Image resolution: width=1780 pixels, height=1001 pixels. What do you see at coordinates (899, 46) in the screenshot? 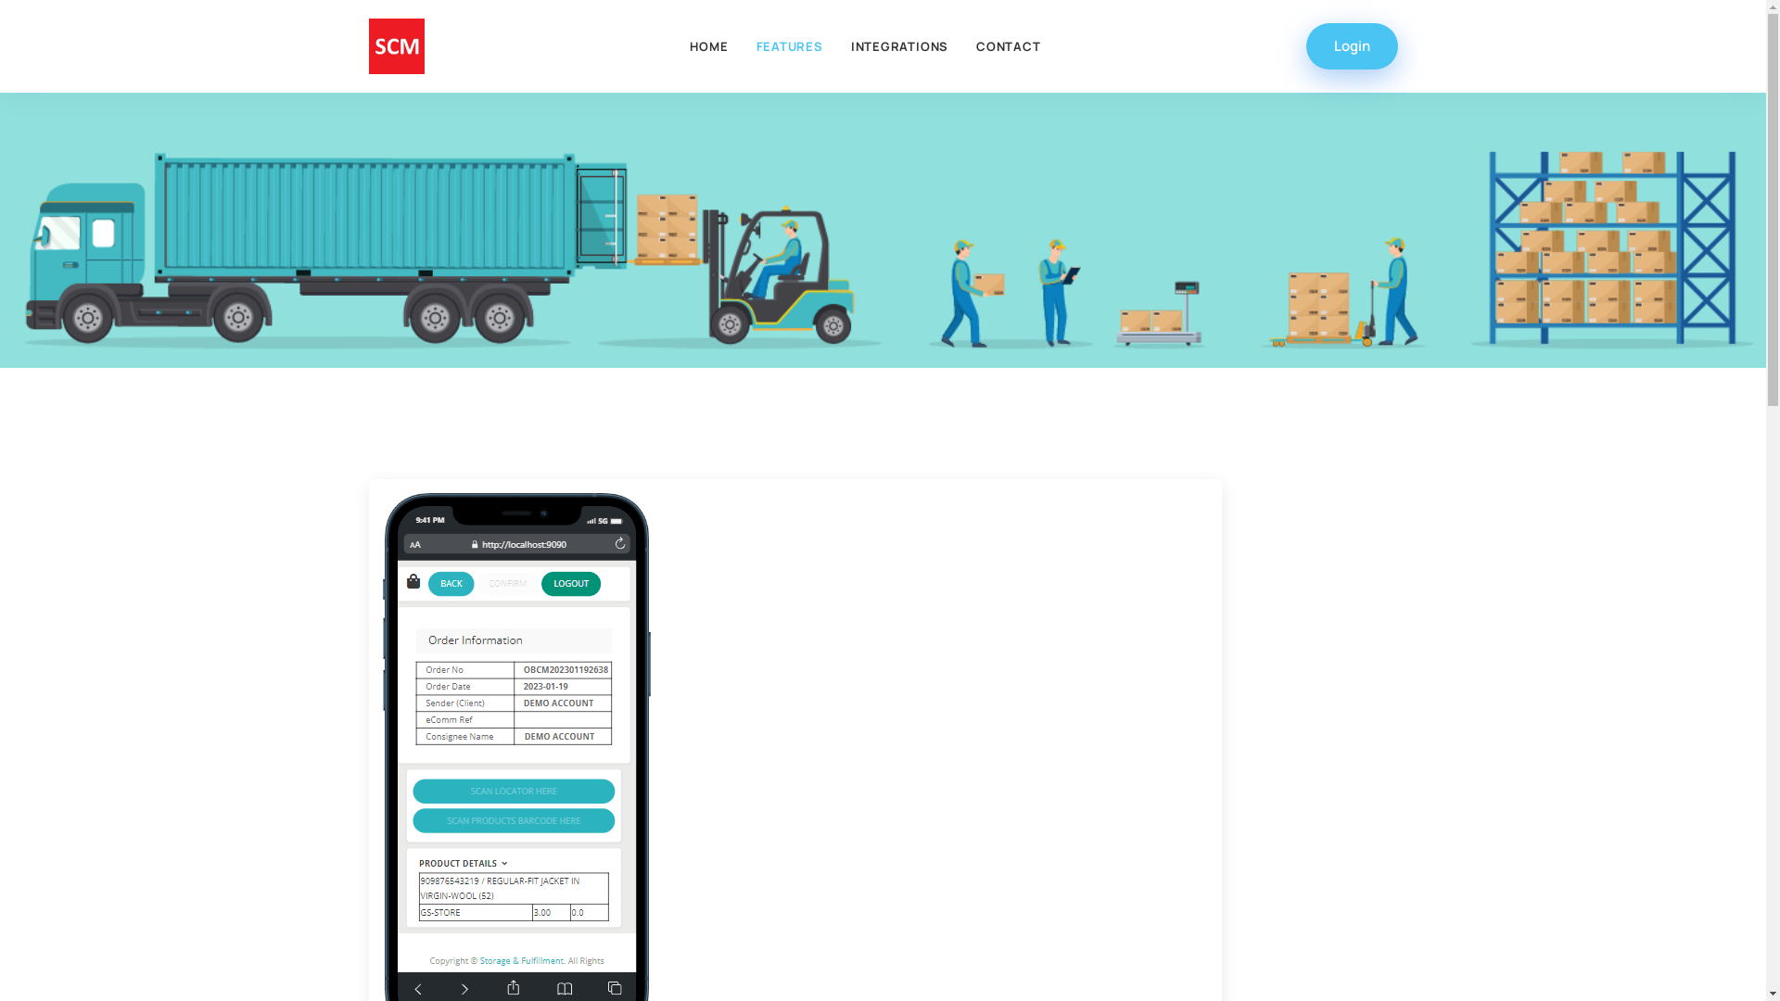
I see `INTEGRATIONS` at bounding box center [899, 46].